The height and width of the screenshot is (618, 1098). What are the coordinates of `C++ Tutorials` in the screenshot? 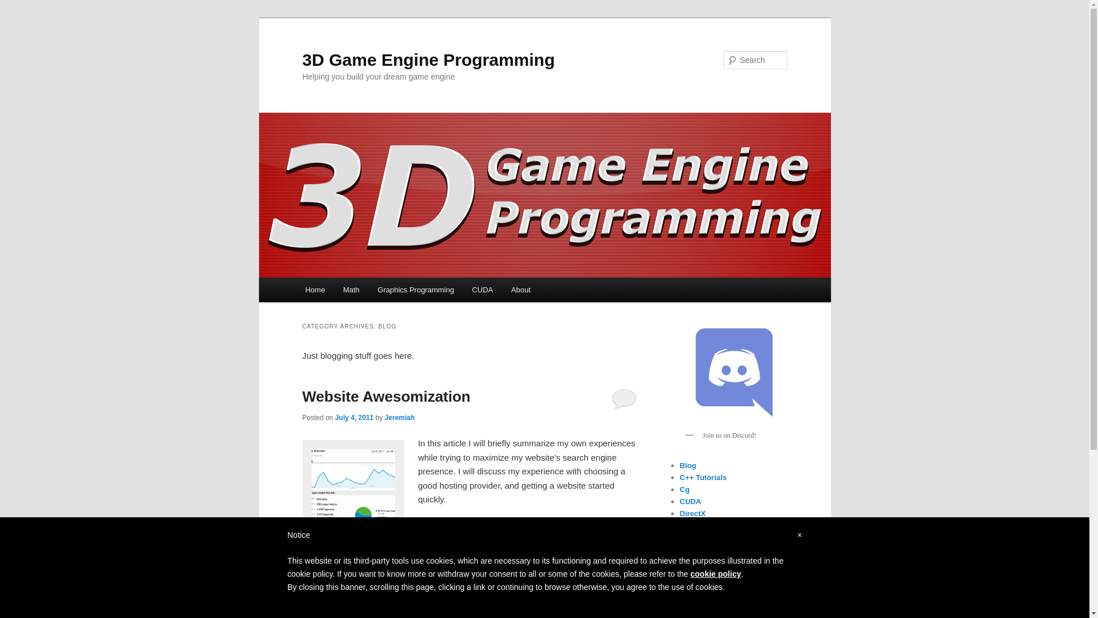 It's located at (703, 477).